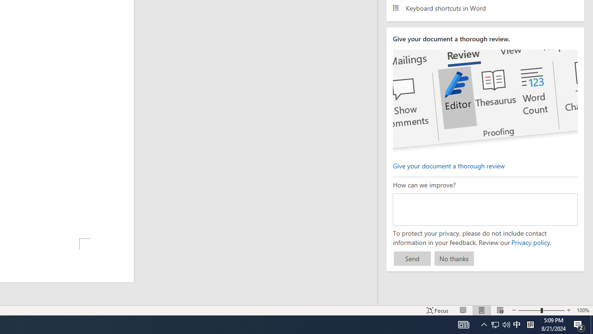 The image size is (593, 334). Describe the element at coordinates (530, 242) in the screenshot. I see `Privacy policy` at that location.